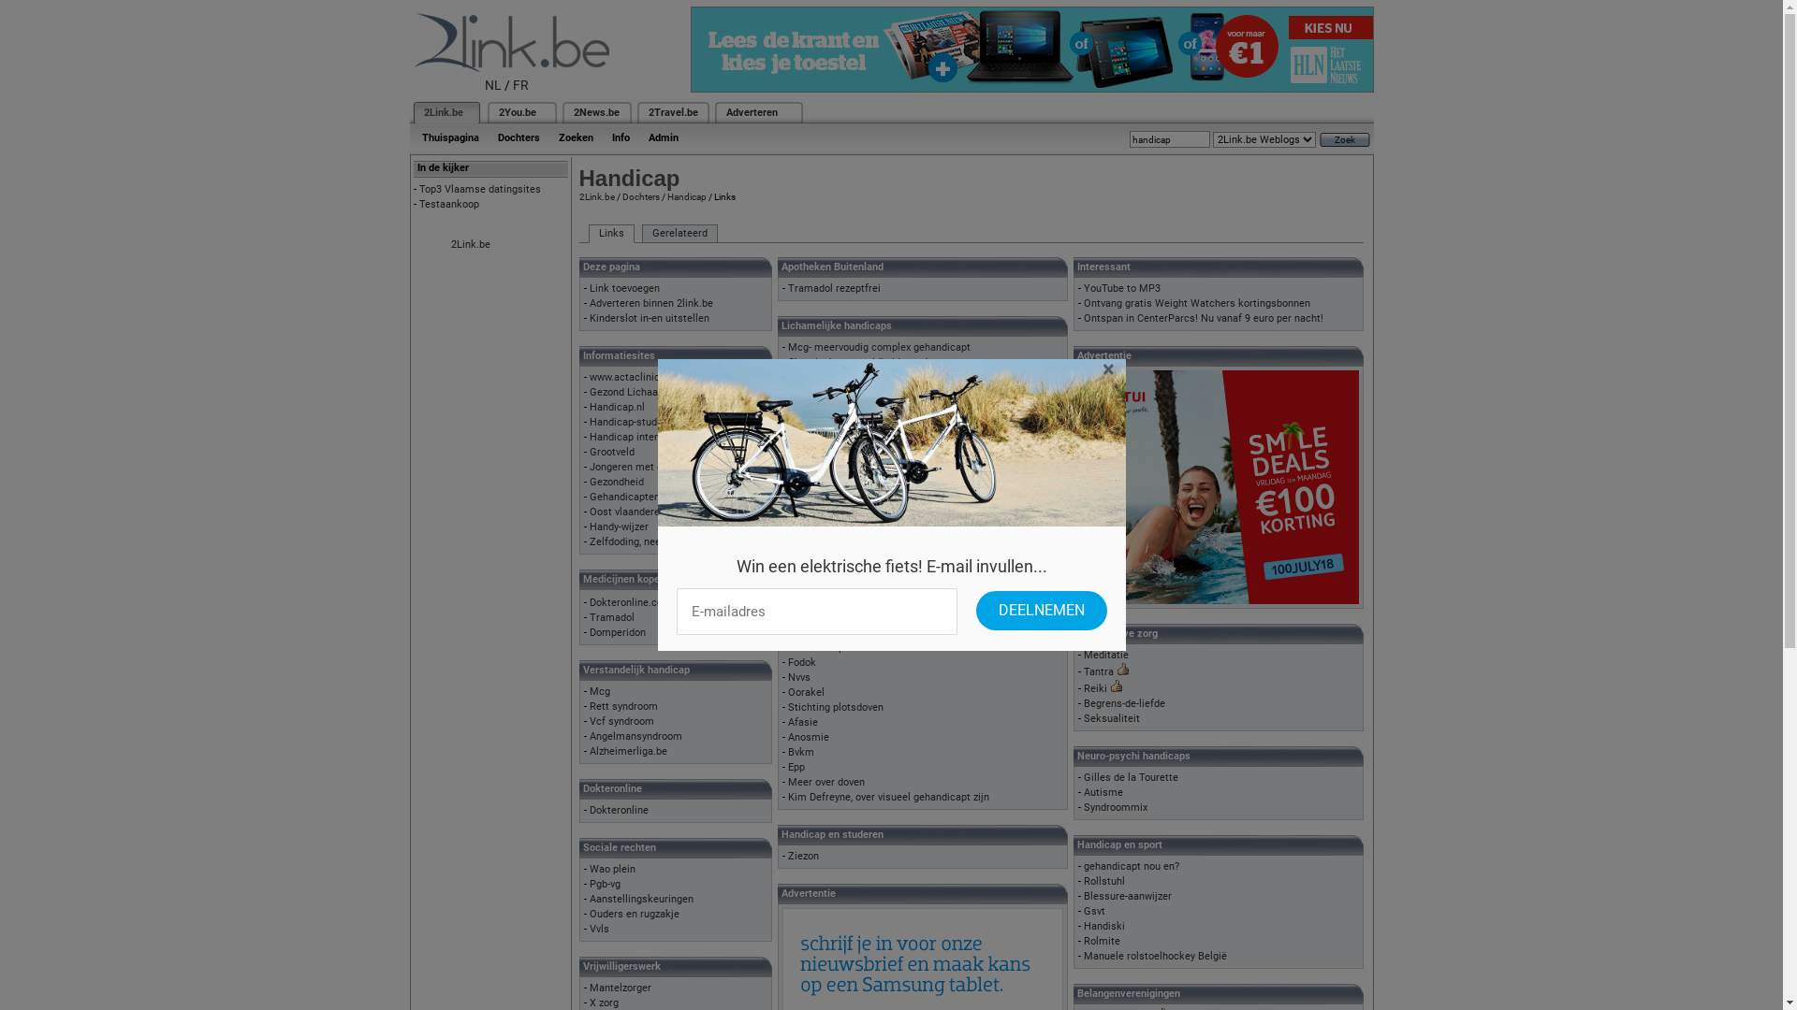 Image resolution: width=1797 pixels, height=1010 pixels. What do you see at coordinates (595, 112) in the screenshot?
I see `2News.be` at bounding box center [595, 112].